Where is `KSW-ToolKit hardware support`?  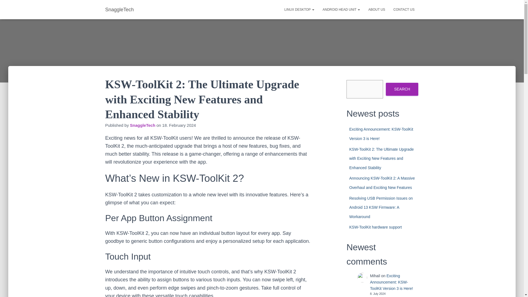
KSW-ToolKit hardware support is located at coordinates (375, 227).